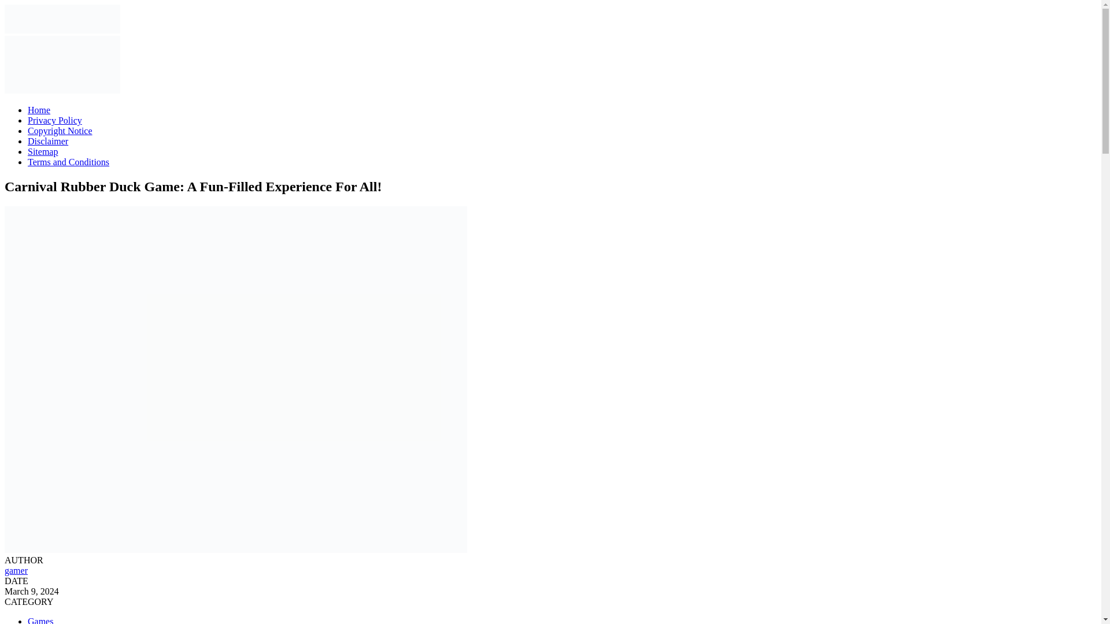 The width and height of the screenshot is (1110, 624). I want to click on Posts by gamer, so click(16, 570).